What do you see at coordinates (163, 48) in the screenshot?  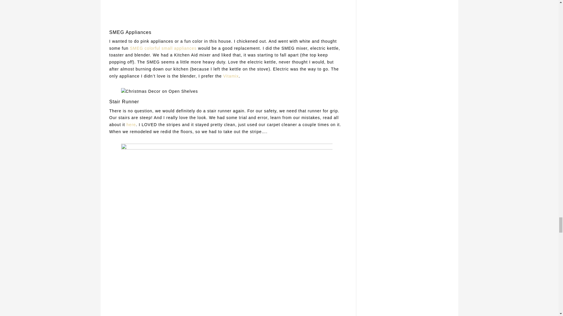 I see `SMEG colorful small appliances` at bounding box center [163, 48].